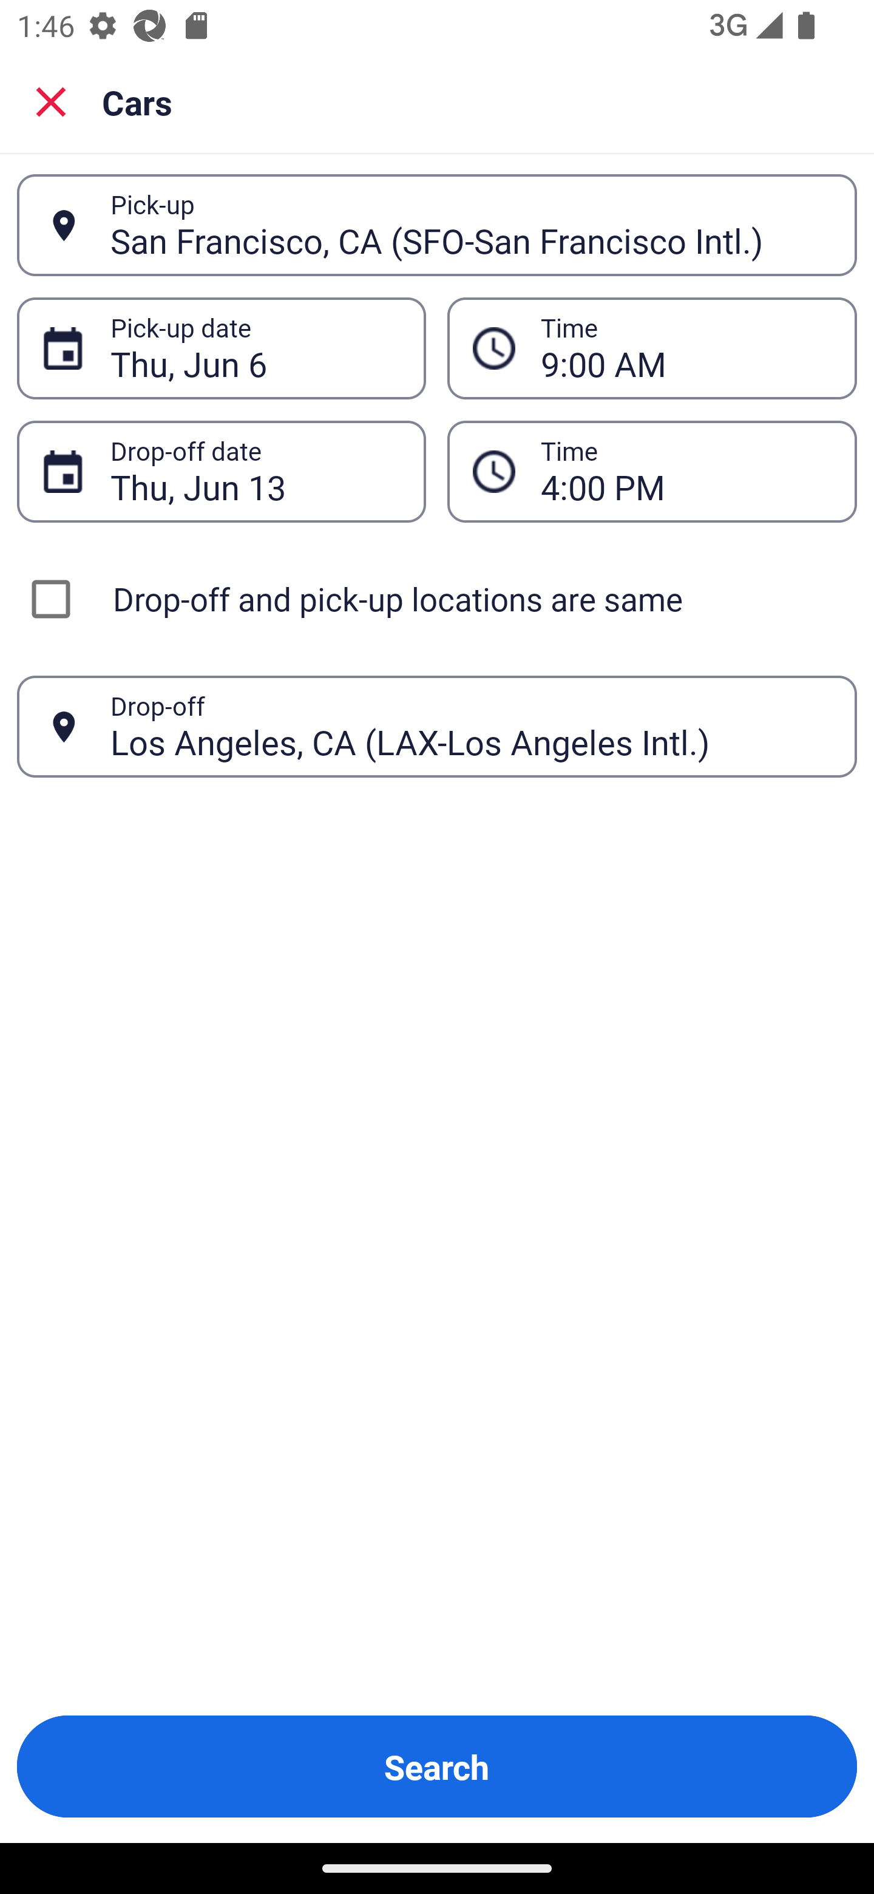  What do you see at coordinates (255, 348) in the screenshot?
I see `Thu, Jun 6` at bounding box center [255, 348].